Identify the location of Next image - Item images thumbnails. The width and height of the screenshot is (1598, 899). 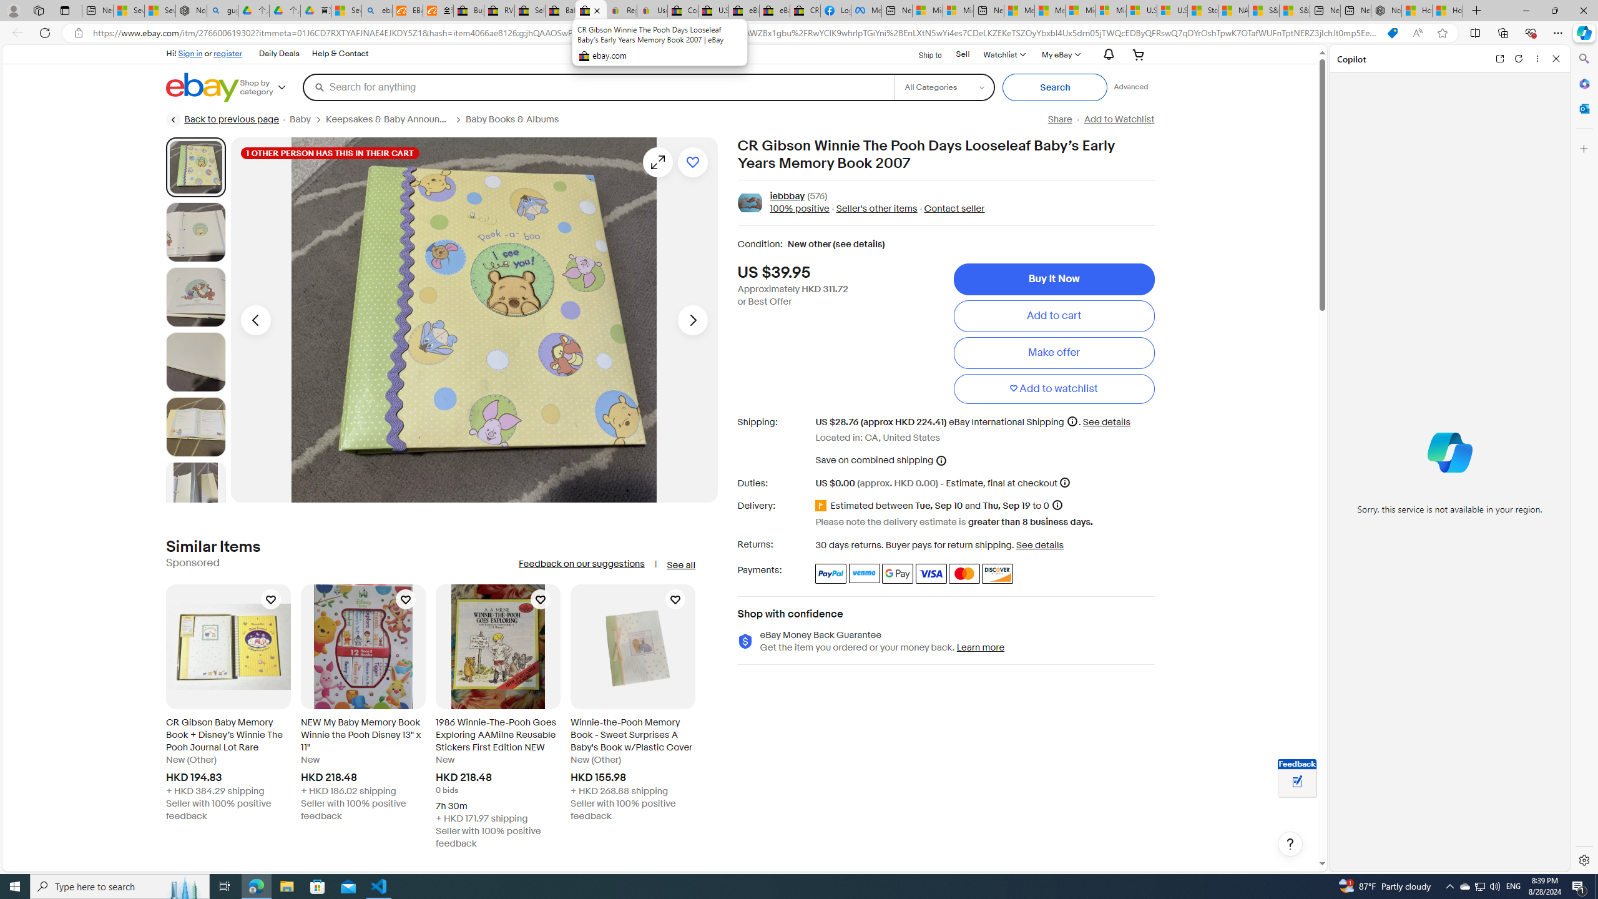
(693, 320).